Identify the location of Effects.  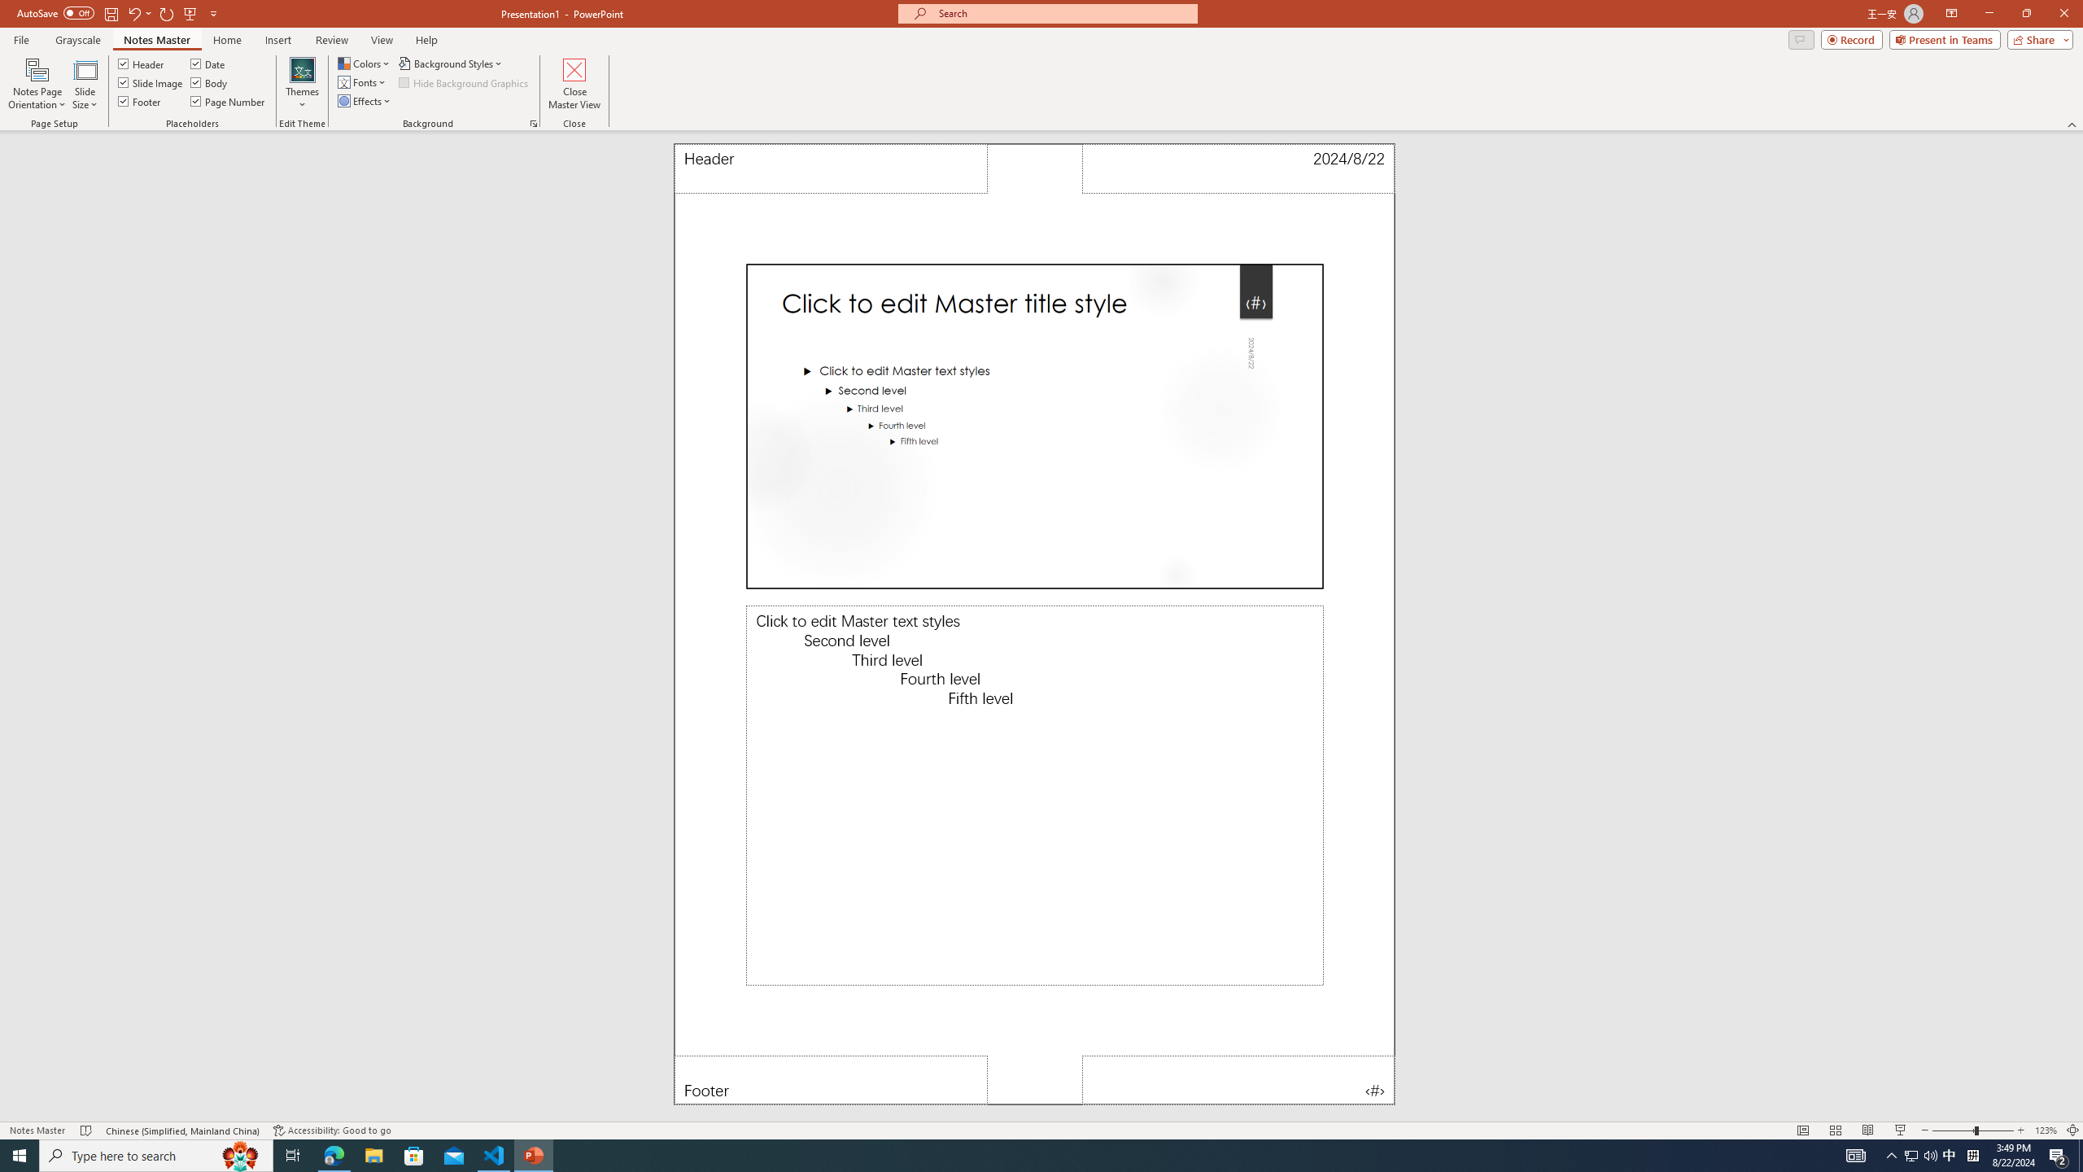
(365, 101).